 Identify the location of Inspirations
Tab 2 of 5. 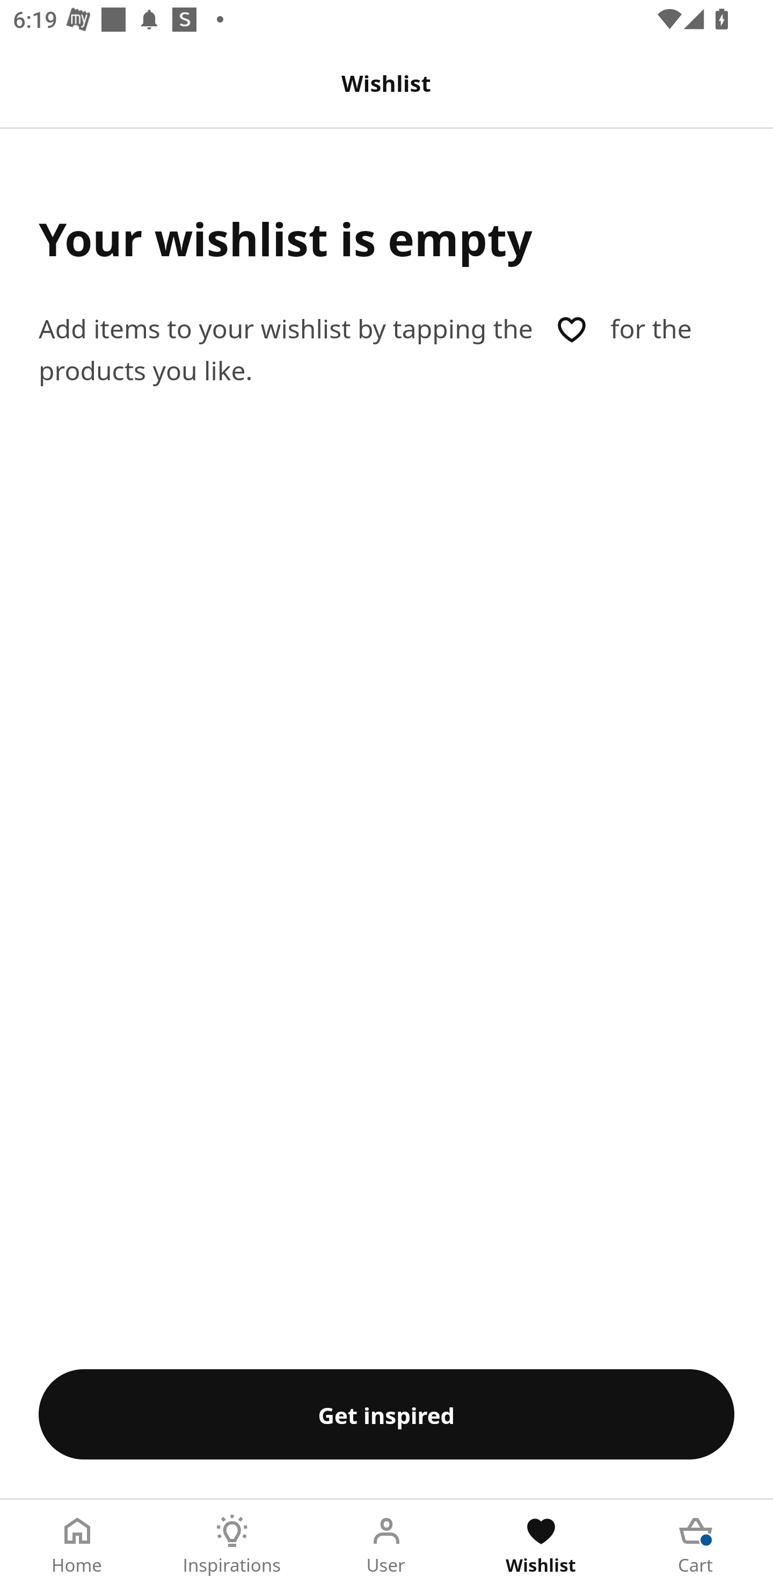
(232, 1545).